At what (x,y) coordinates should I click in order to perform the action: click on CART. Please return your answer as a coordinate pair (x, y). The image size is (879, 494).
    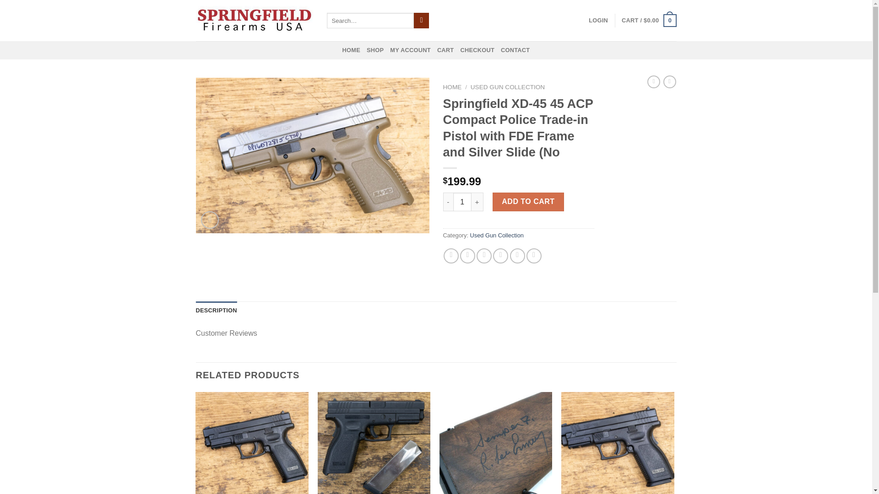
    Looking at the image, I should click on (445, 50).